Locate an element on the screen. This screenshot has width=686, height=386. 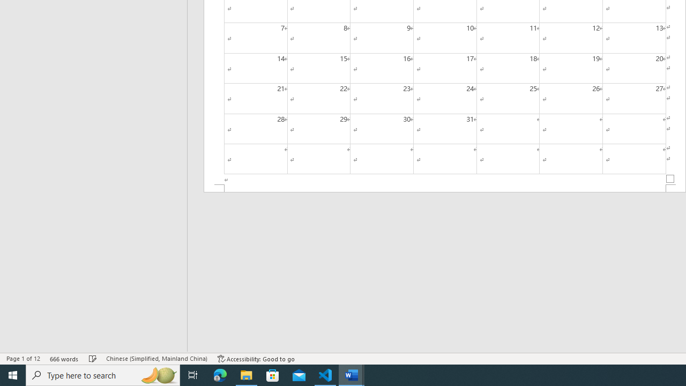
Language Chinese (Simplified, Mainland China) is located at coordinates (156, 358).